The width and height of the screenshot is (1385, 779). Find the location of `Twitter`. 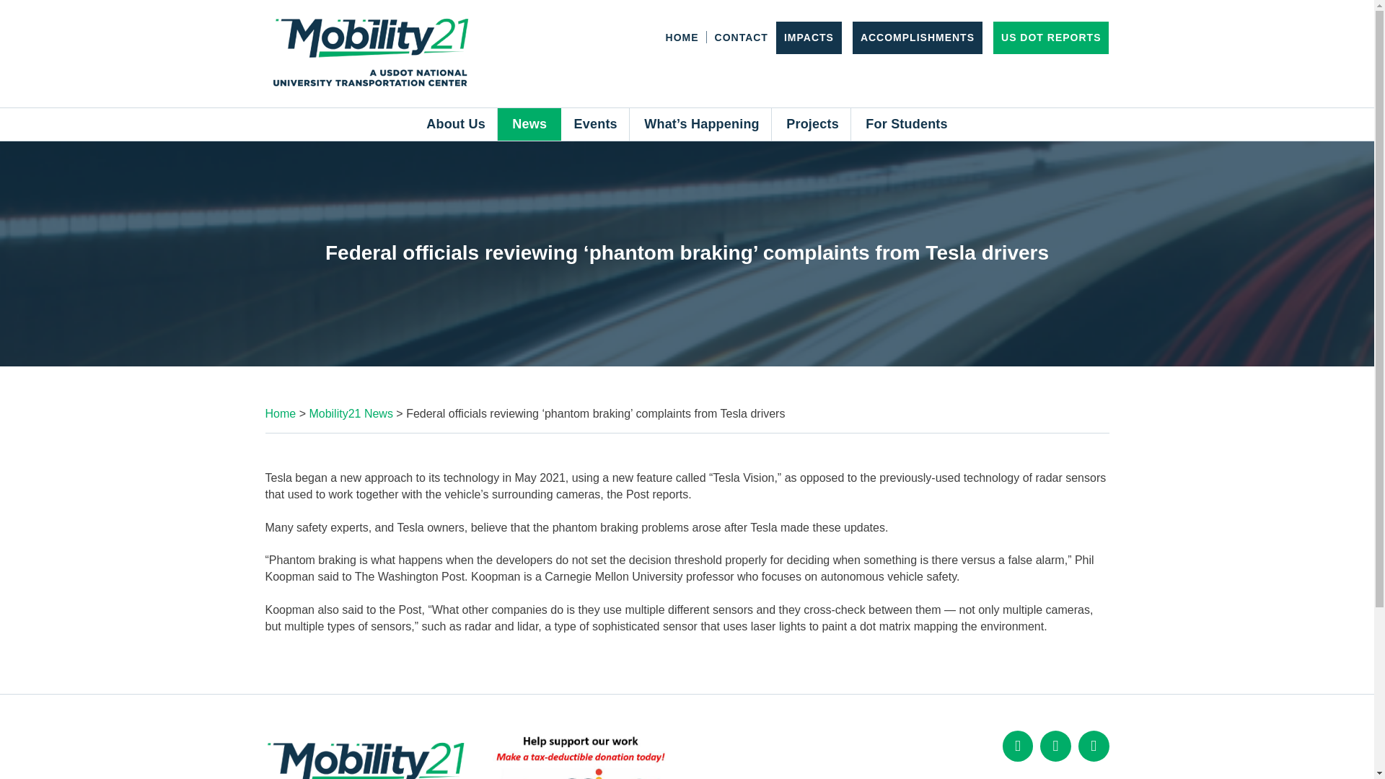

Twitter is located at coordinates (1055, 746).